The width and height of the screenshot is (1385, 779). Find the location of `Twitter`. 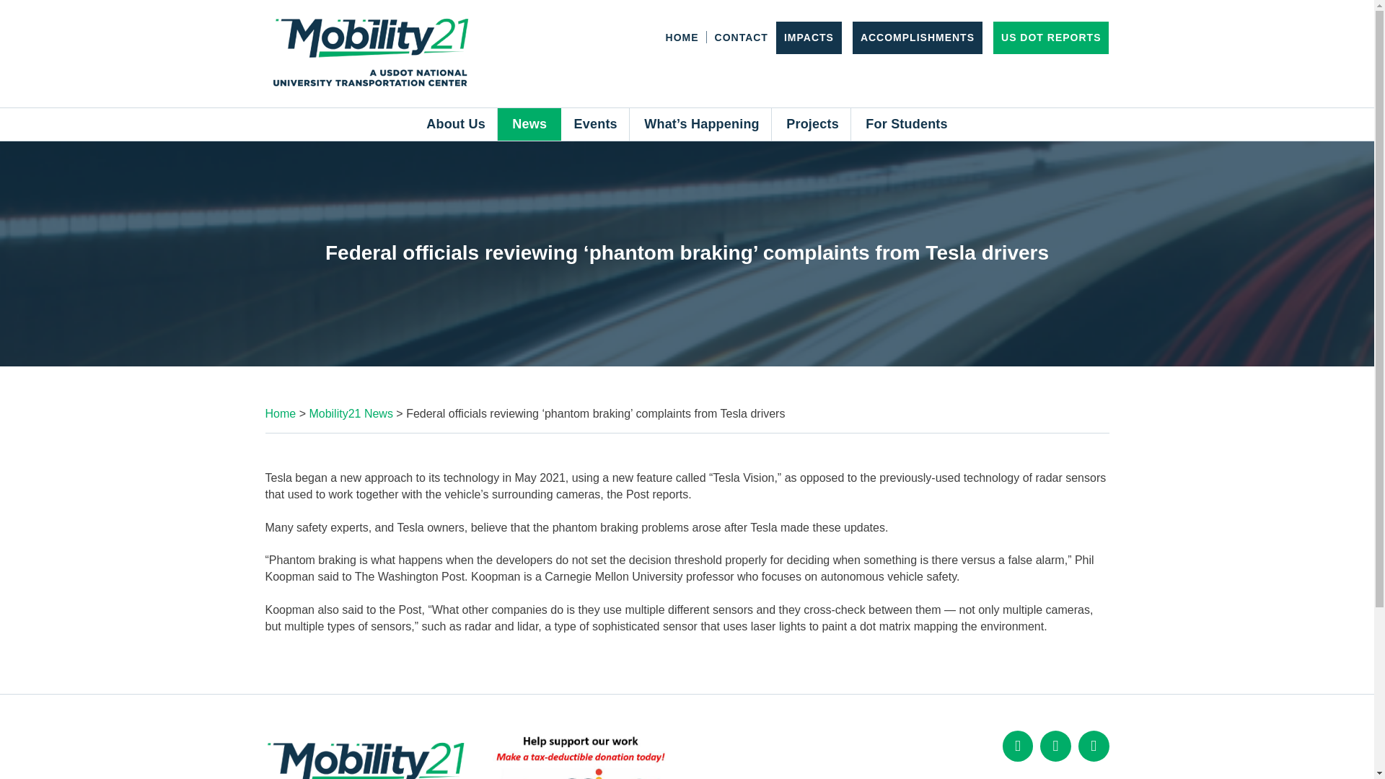

Twitter is located at coordinates (1055, 746).